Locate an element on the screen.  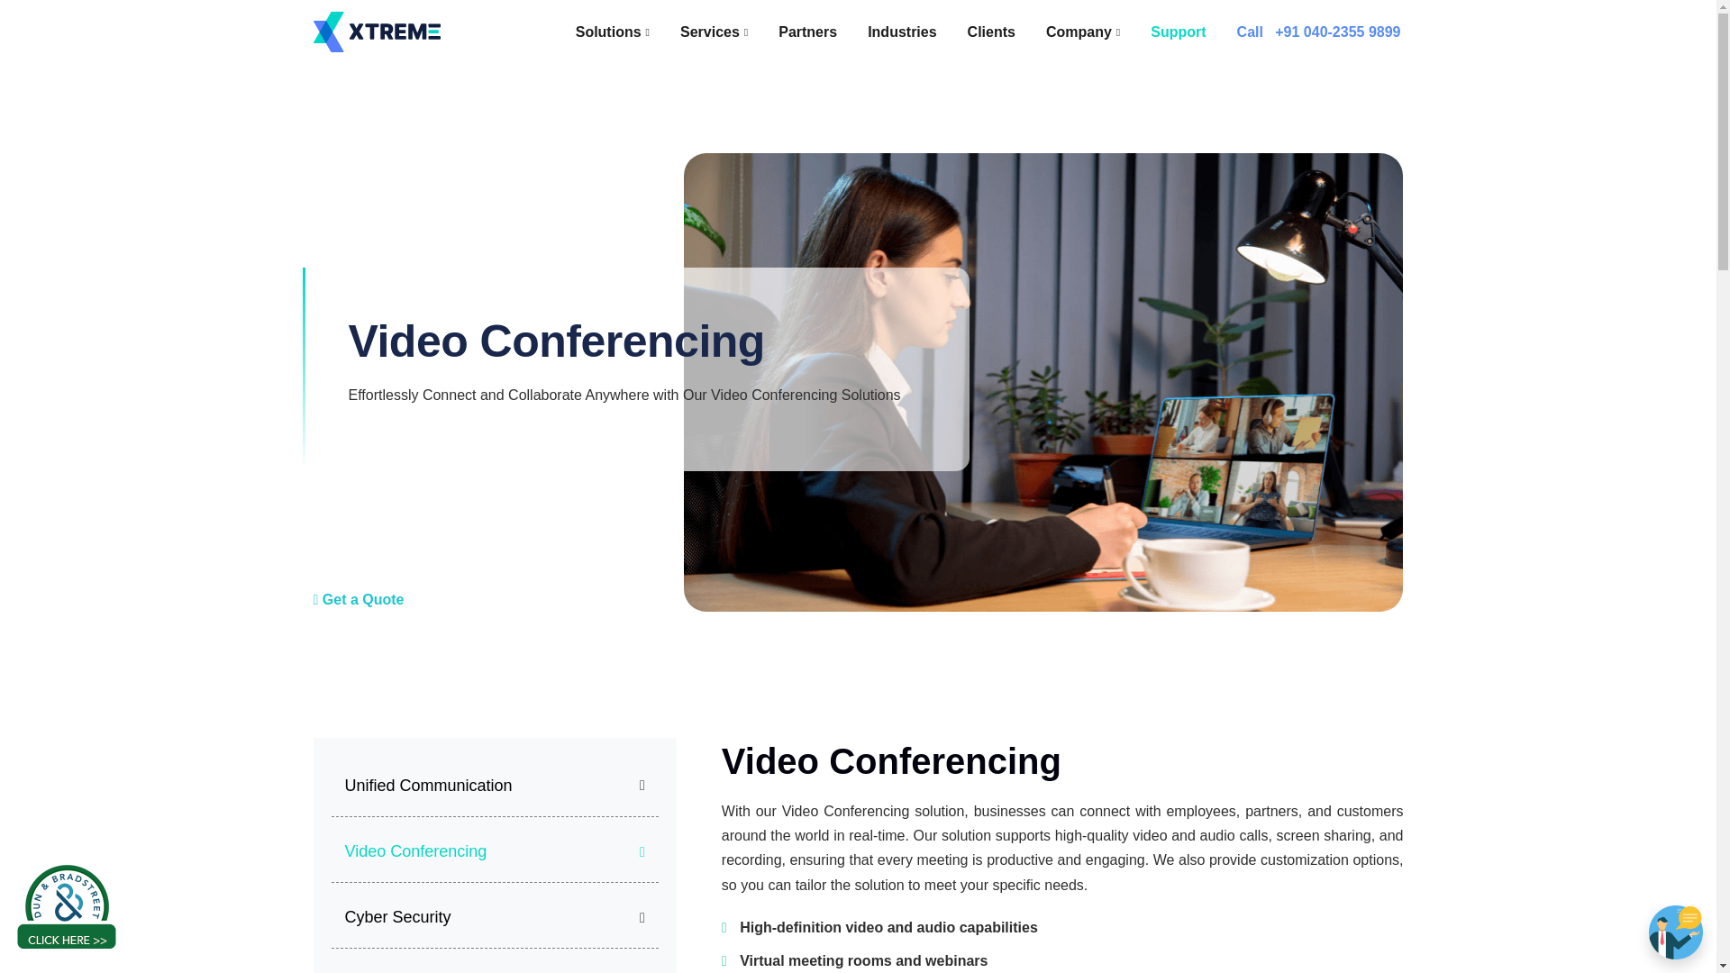
Services is located at coordinates (714, 31).